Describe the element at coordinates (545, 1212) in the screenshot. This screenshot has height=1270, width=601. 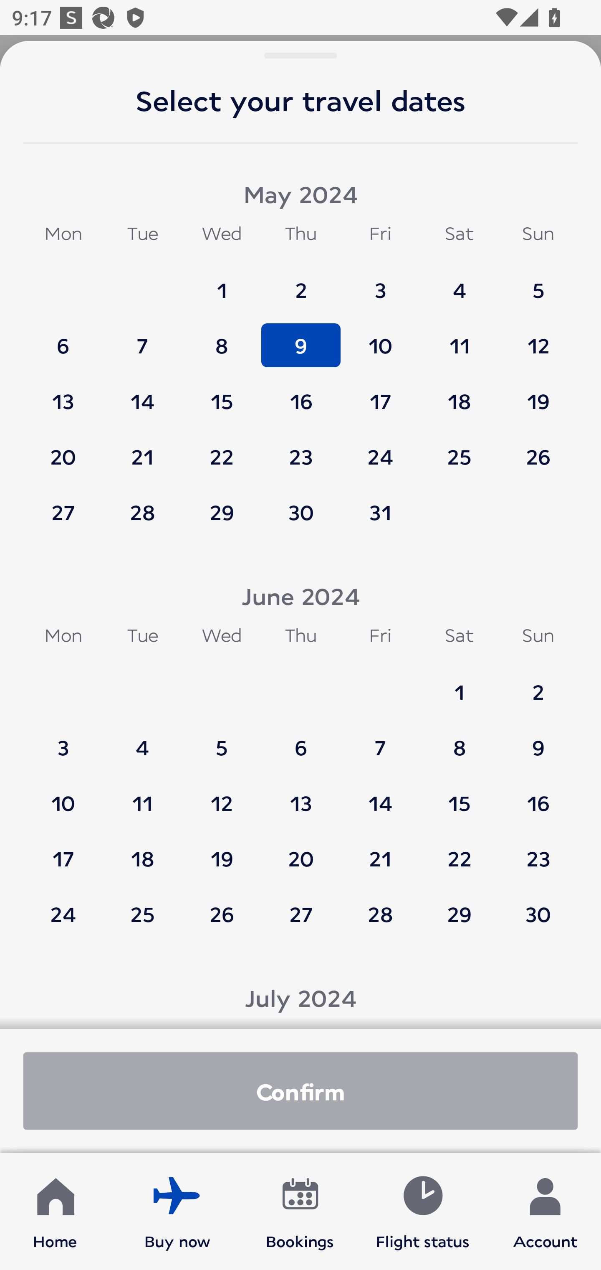
I see `Account` at that location.